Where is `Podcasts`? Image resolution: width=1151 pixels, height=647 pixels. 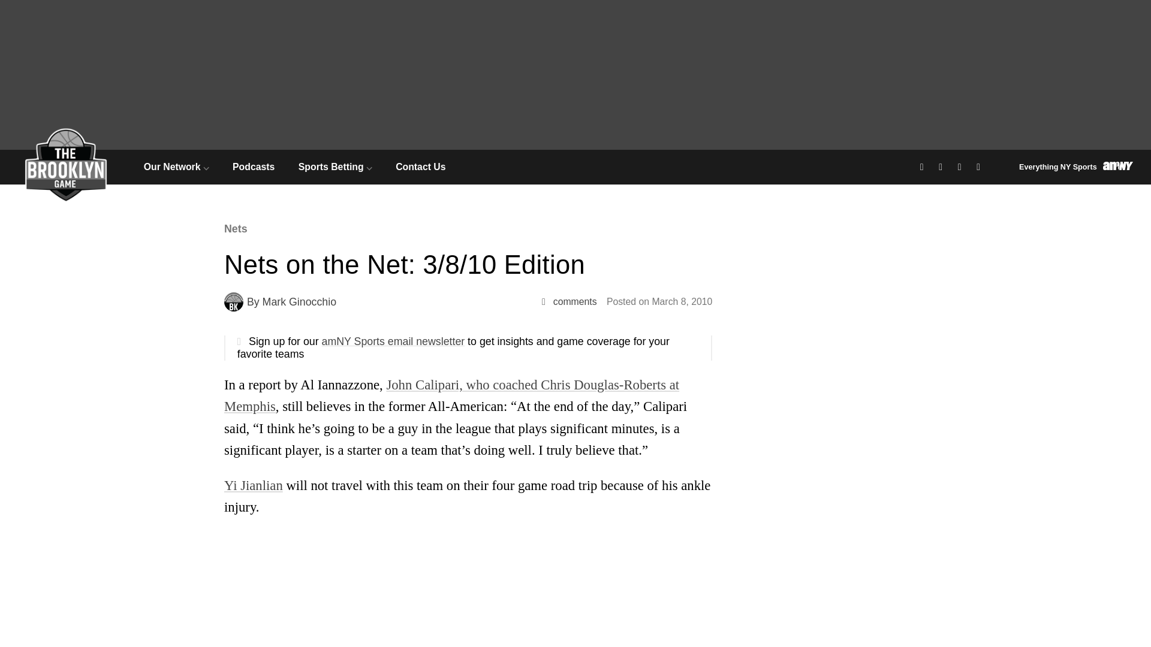
Podcasts is located at coordinates (253, 167).